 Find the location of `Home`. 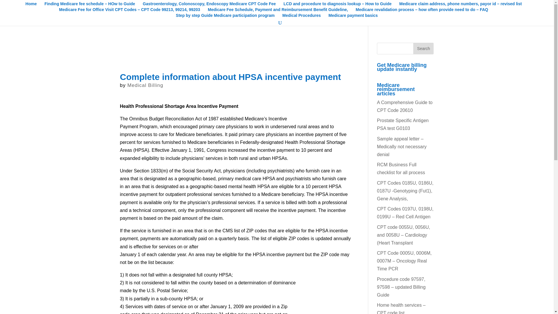

Home is located at coordinates (31, 5).